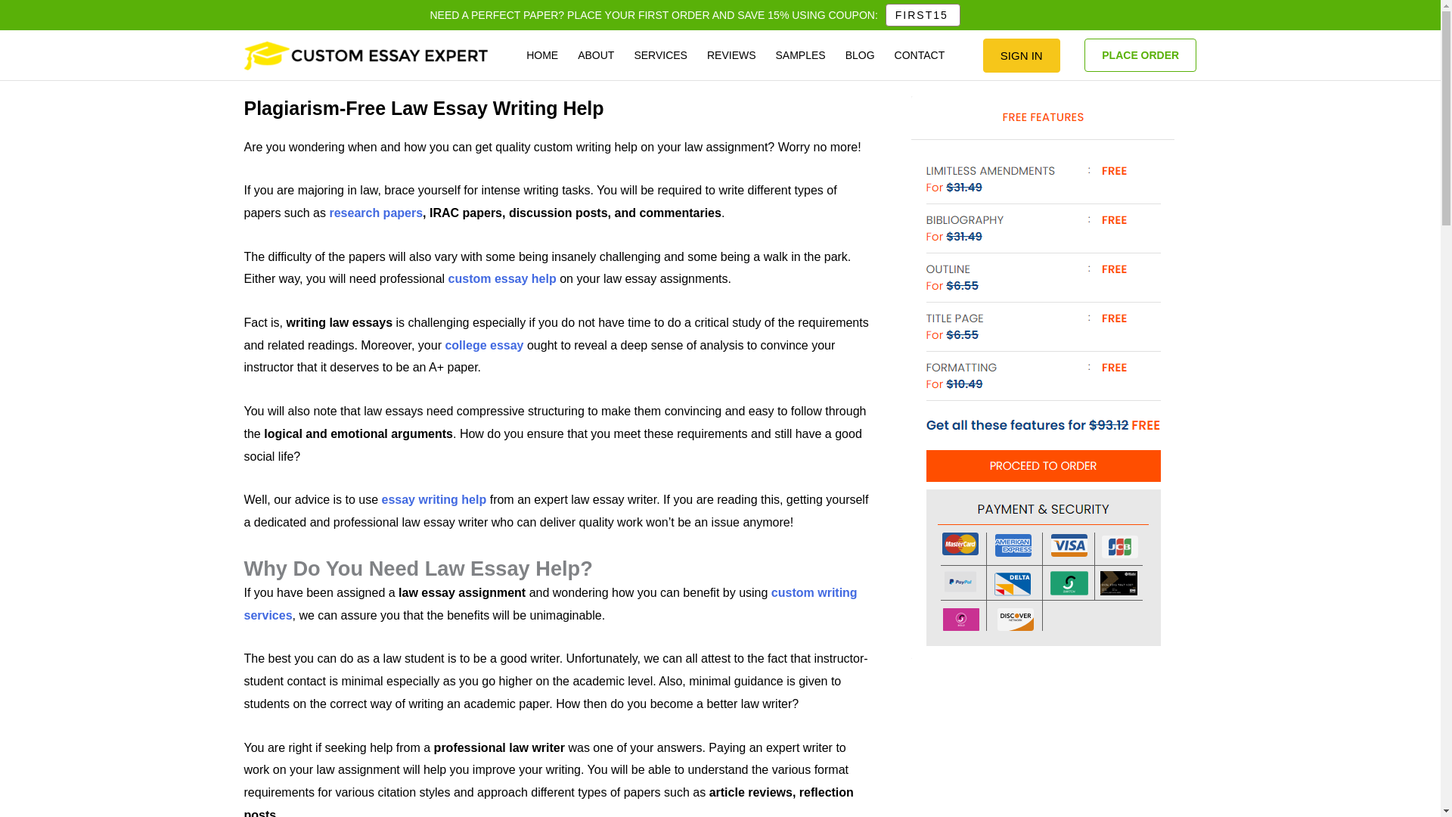 This screenshot has width=1452, height=817. Describe the element at coordinates (596, 54) in the screenshot. I see `ABOUT` at that location.